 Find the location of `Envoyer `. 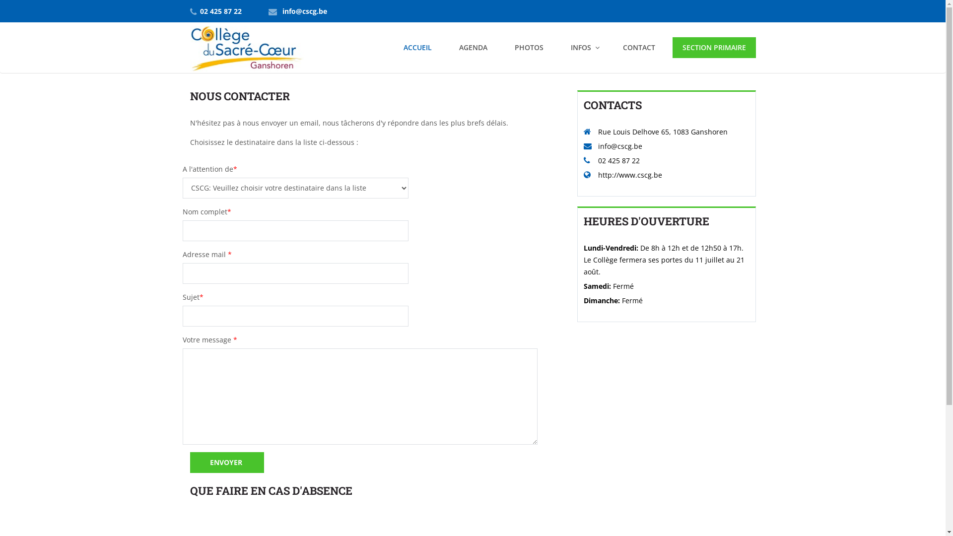

Envoyer  is located at coordinates (226, 463).